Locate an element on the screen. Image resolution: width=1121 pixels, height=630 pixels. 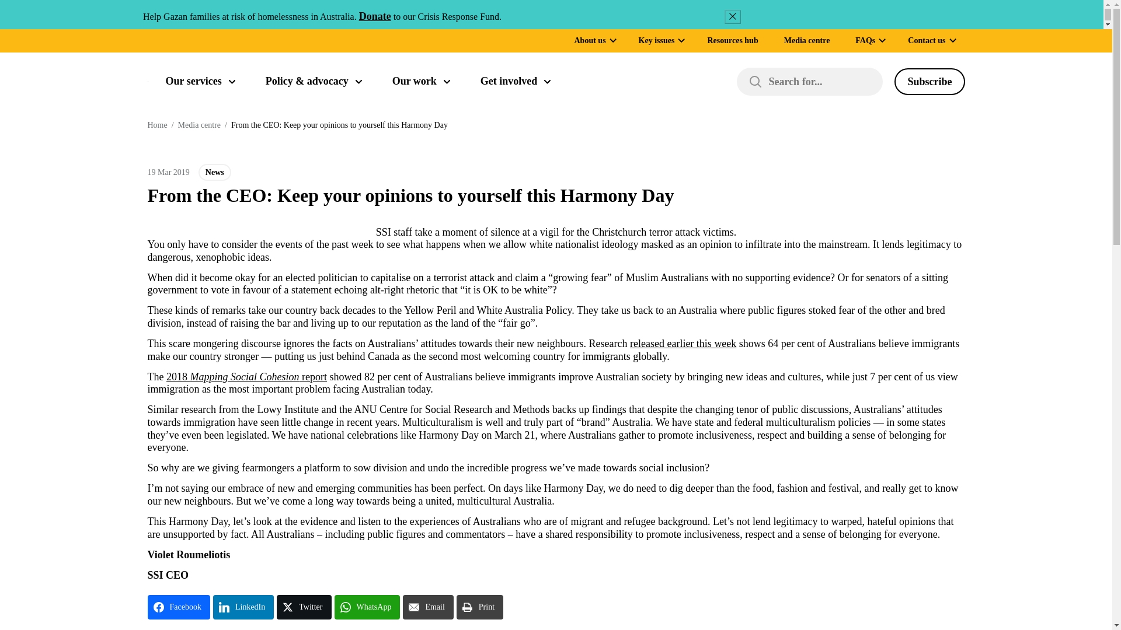
Share on LinkedIn is located at coordinates (243, 607).